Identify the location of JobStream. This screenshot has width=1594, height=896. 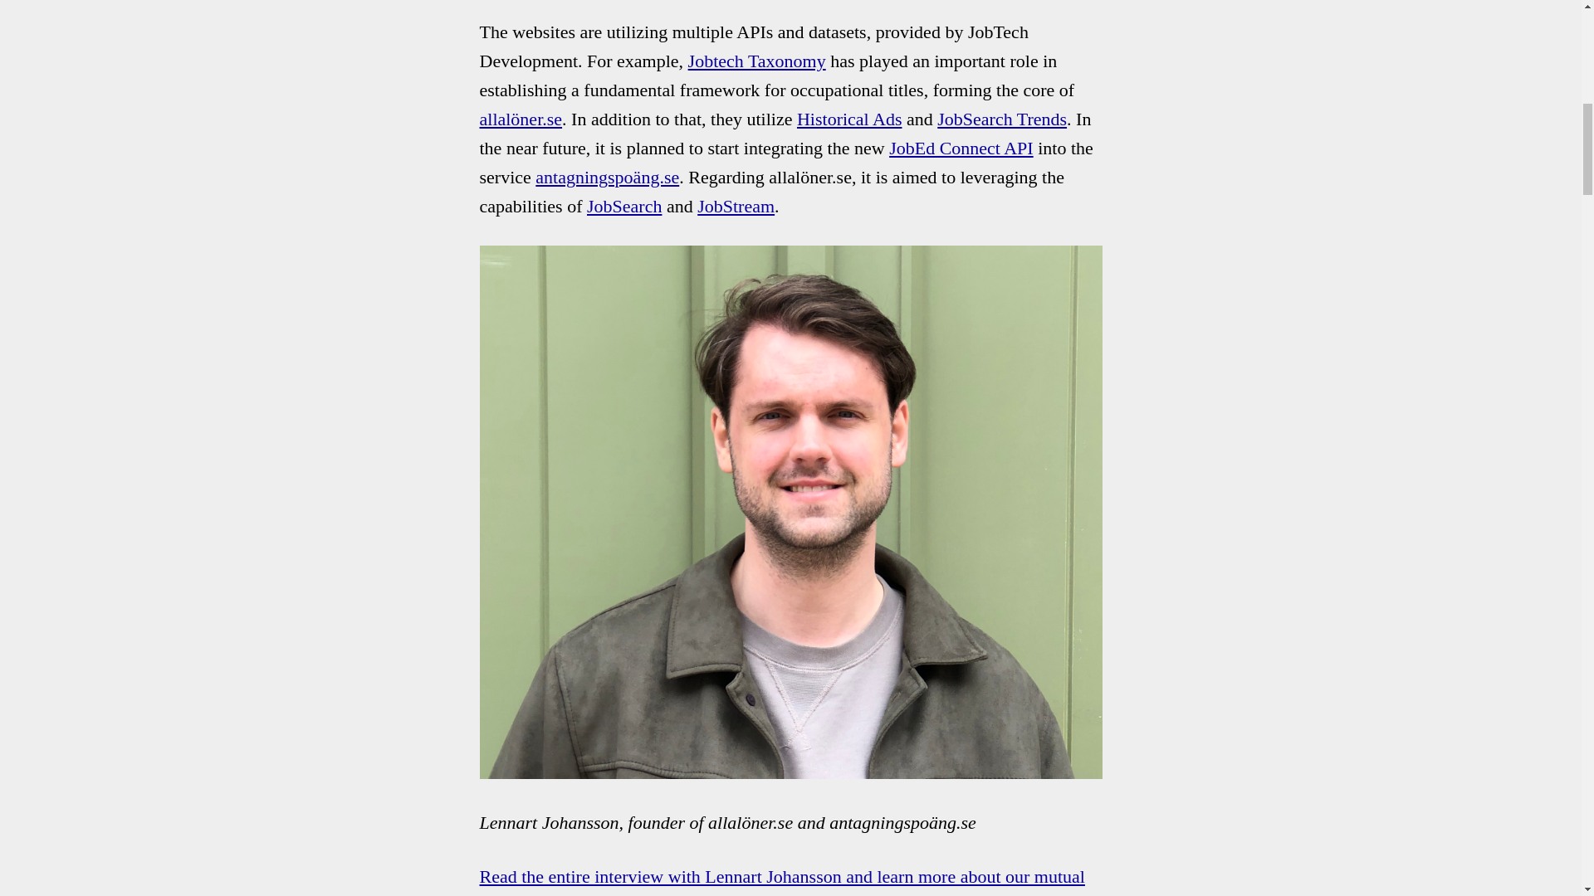
(736, 206).